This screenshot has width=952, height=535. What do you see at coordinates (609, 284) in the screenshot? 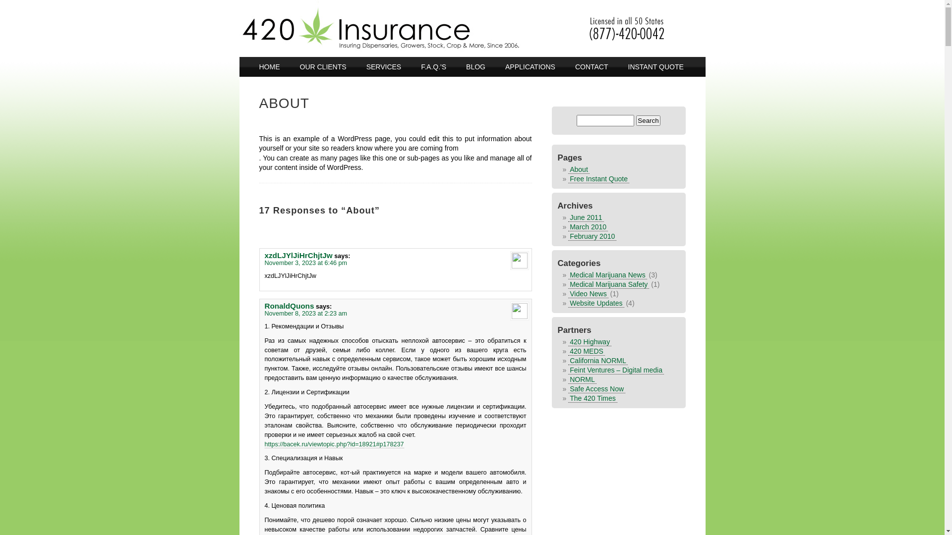
I see `Medical Marijuana Safety` at bounding box center [609, 284].